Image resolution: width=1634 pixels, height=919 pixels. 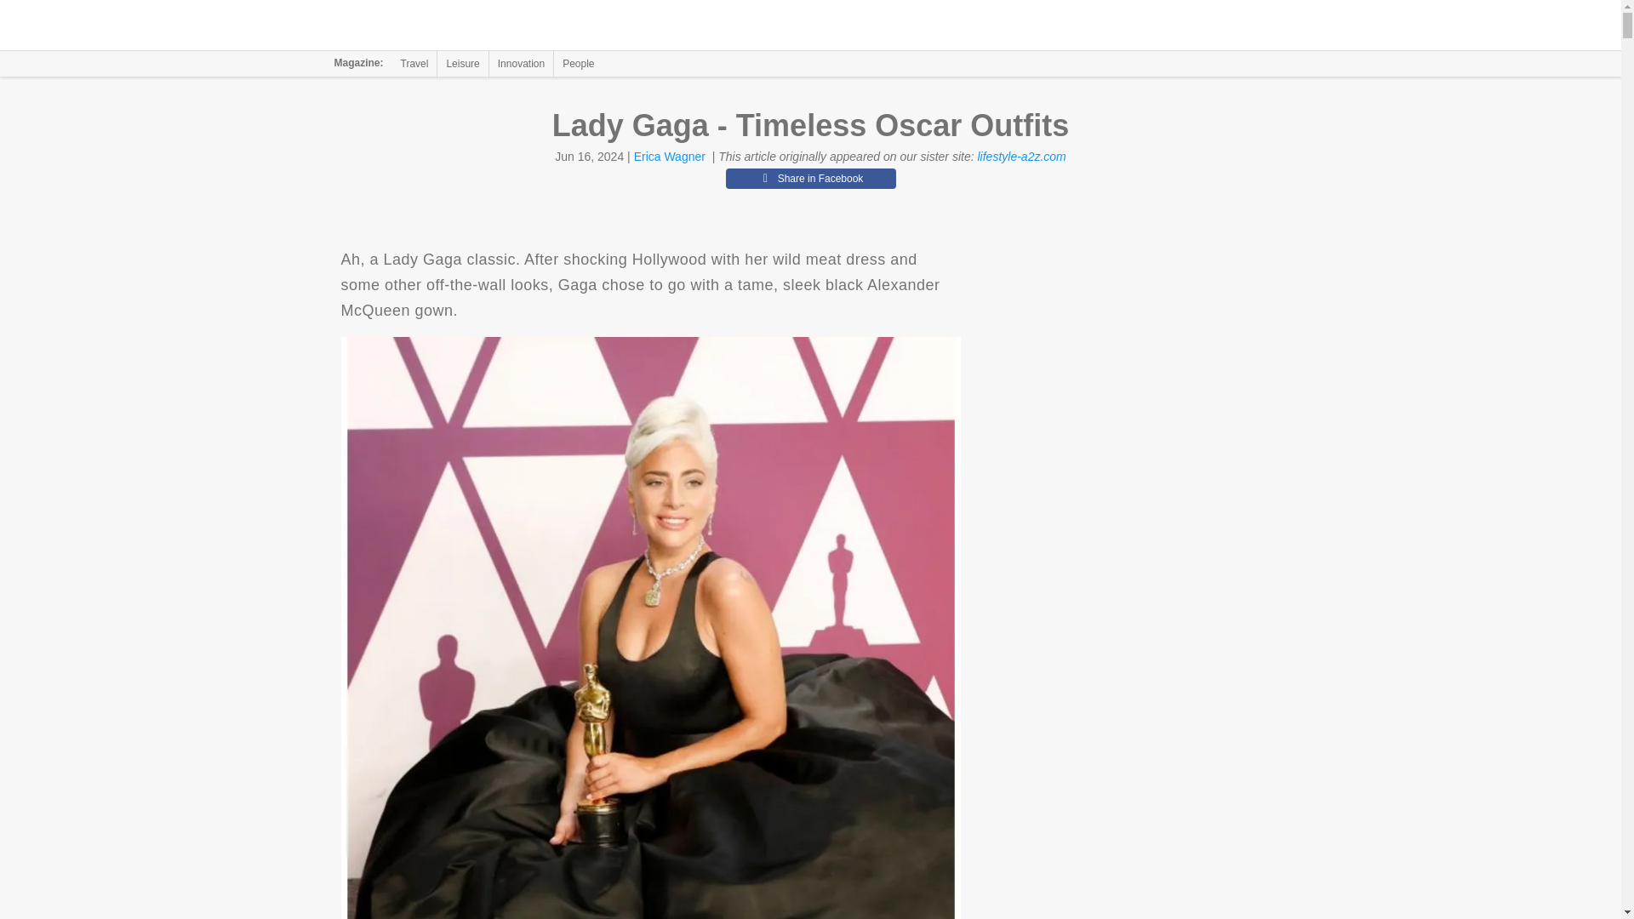 What do you see at coordinates (1021, 157) in the screenshot?
I see `lifestyle-a2z.com` at bounding box center [1021, 157].